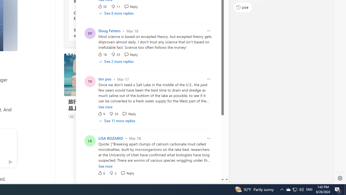 The width and height of the screenshot is (346, 195). I want to click on Ad, so click(71, 116).